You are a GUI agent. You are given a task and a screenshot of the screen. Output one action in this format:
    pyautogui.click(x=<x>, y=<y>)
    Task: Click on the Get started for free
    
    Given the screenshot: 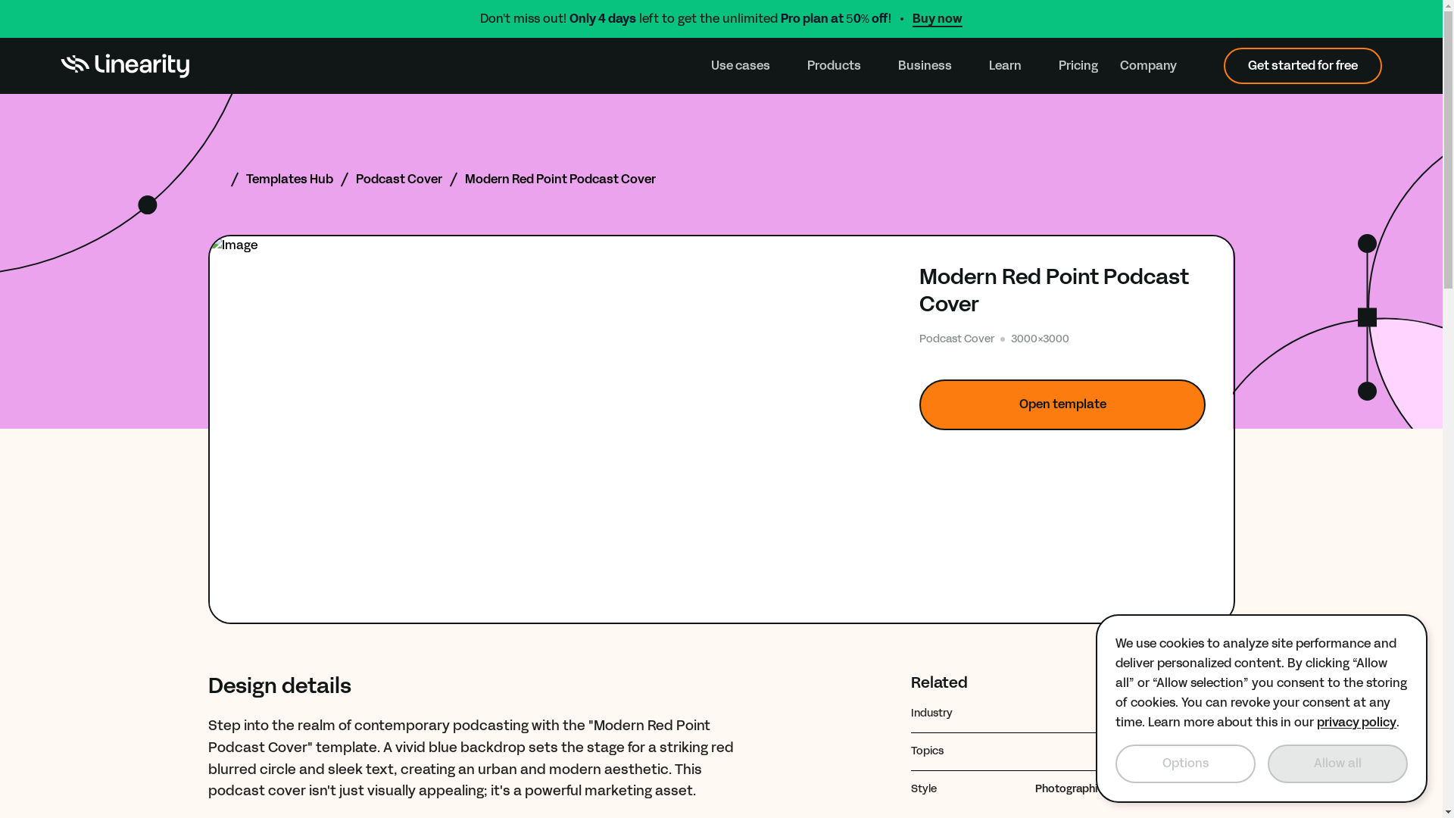 What is the action you would take?
    pyautogui.click(x=1303, y=65)
    